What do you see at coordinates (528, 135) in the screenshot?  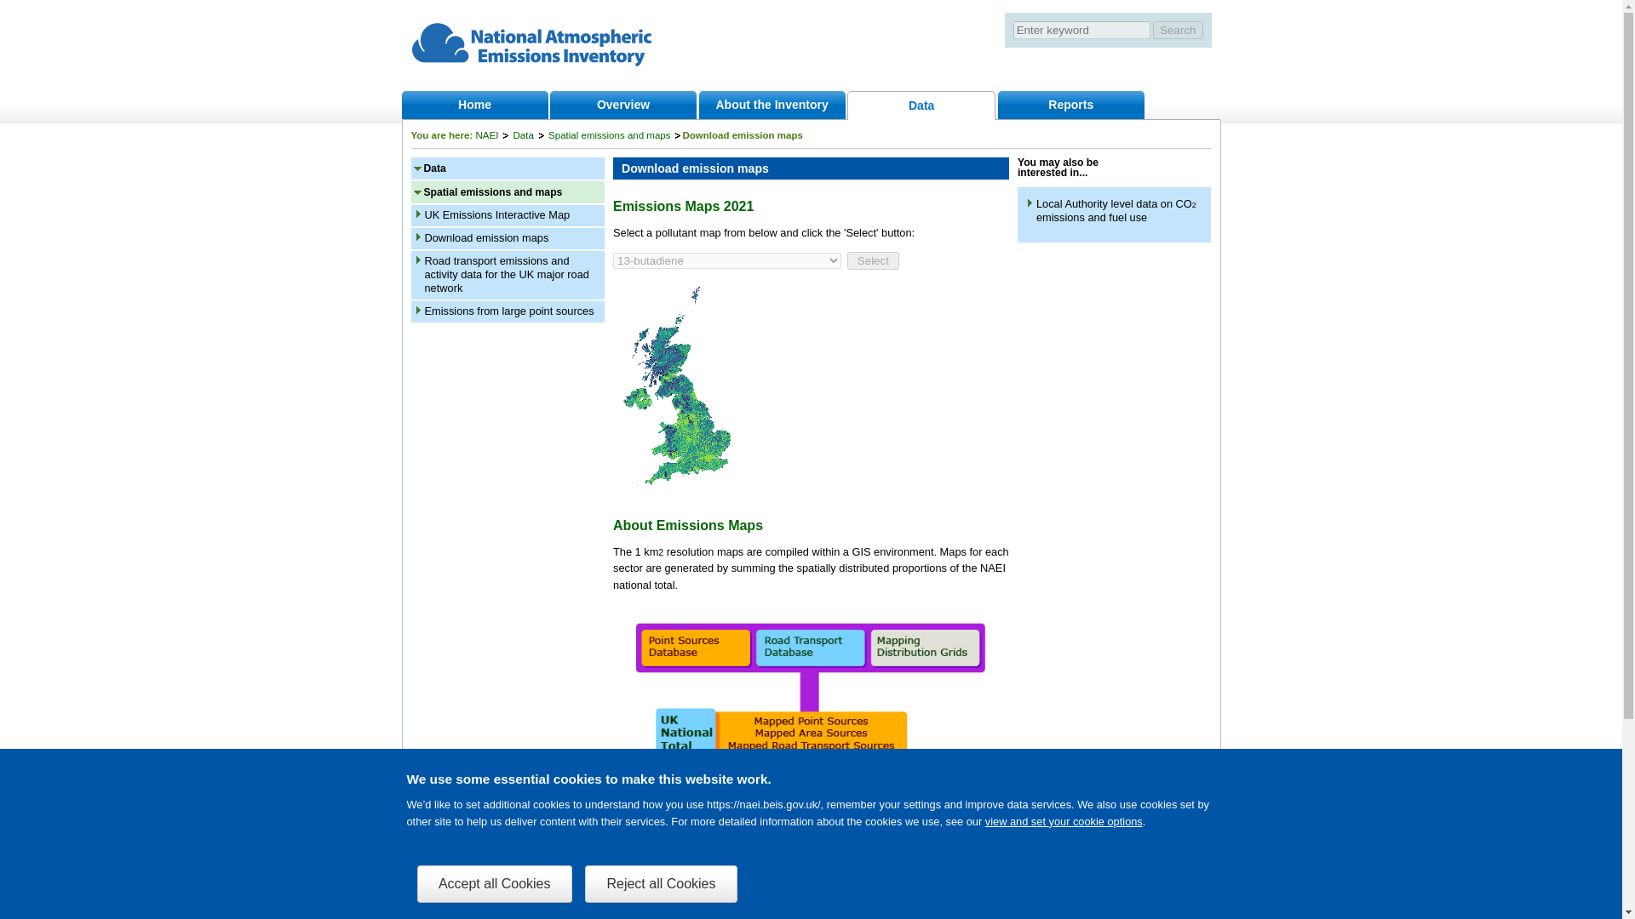 I see `Data` at bounding box center [528, 135].